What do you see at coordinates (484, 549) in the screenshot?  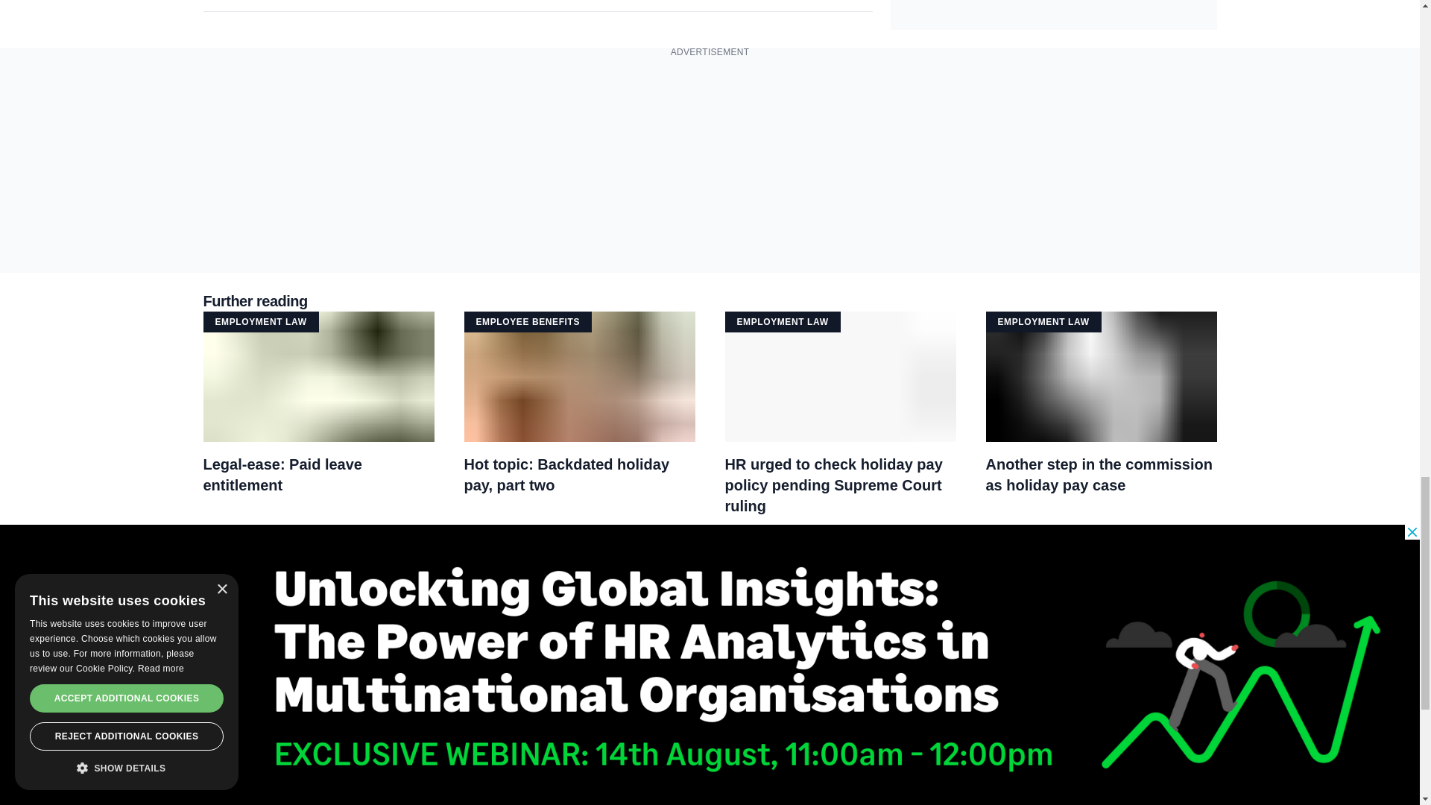 I see `Features` at bounding box center [484, 549].